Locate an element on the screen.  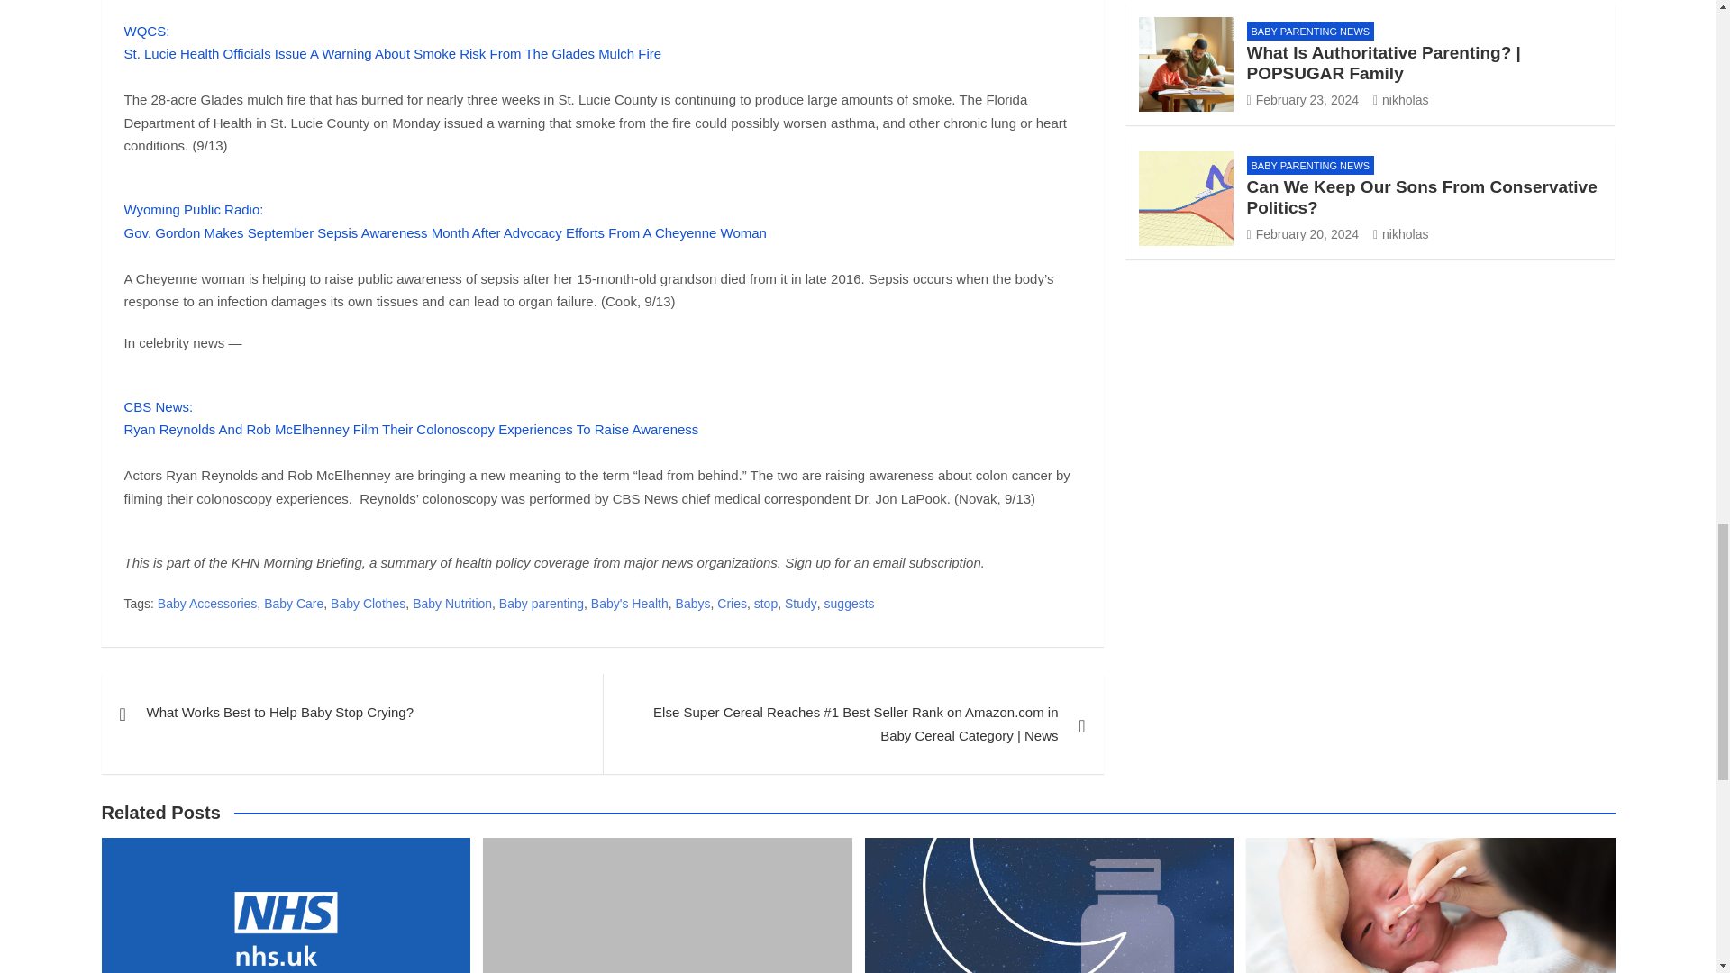
Baby Nutrition is located at coordinates (452, 604).